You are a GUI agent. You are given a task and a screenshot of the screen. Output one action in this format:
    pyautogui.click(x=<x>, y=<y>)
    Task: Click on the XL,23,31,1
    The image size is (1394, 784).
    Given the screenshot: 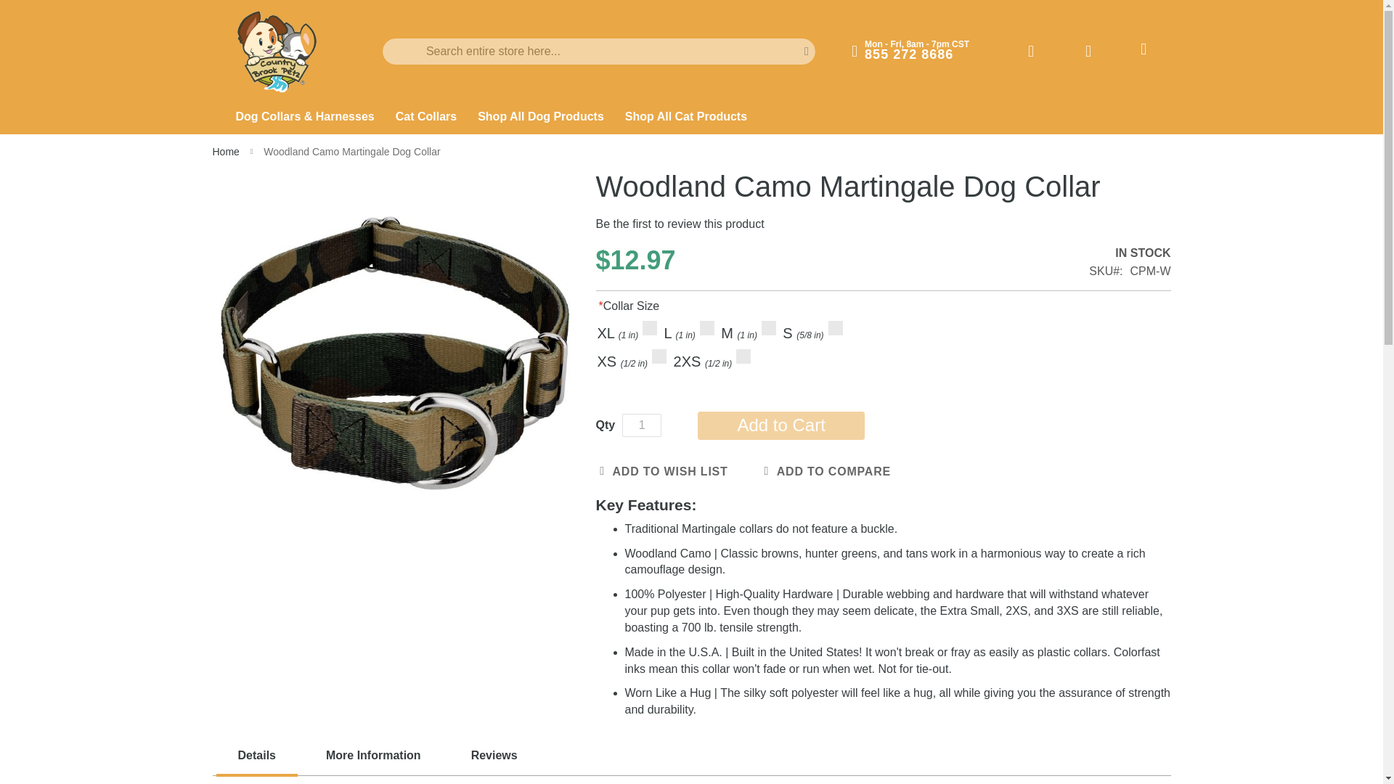 What is the action you would take?
    pyautogui.click(x=648, y=328)
    